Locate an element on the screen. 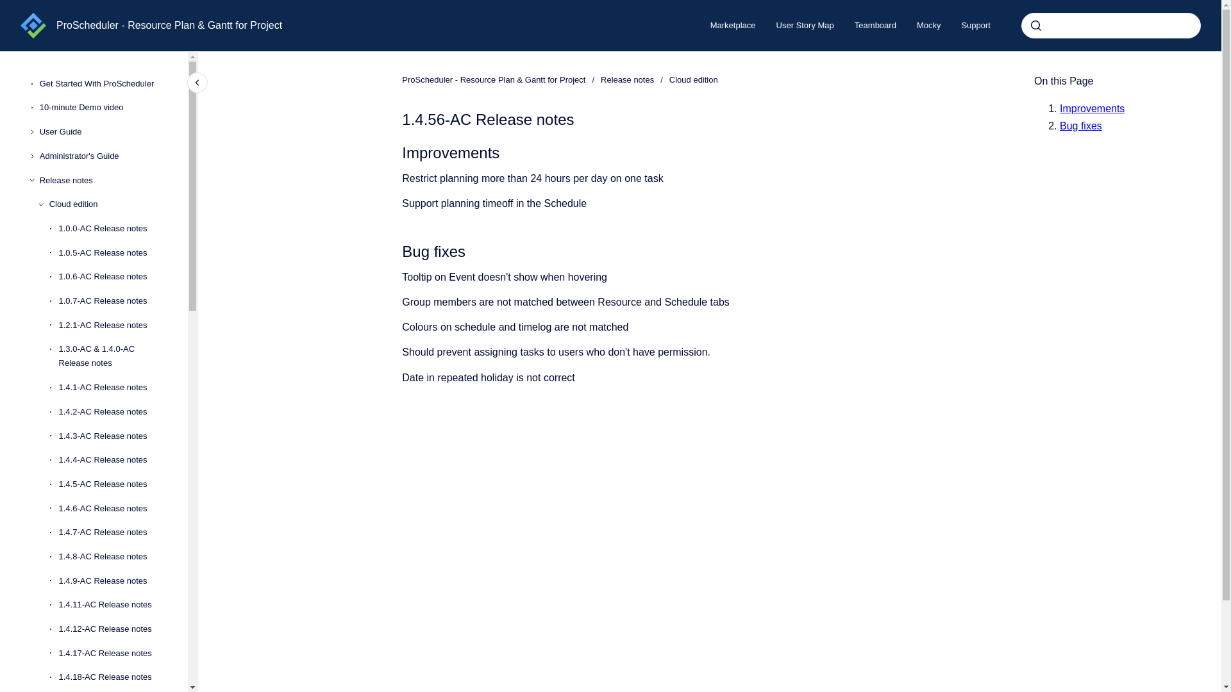 The width and height of the screenshot is (1231, 692). 1.4.1-AC Release notes is located at coordinates (113, 388).